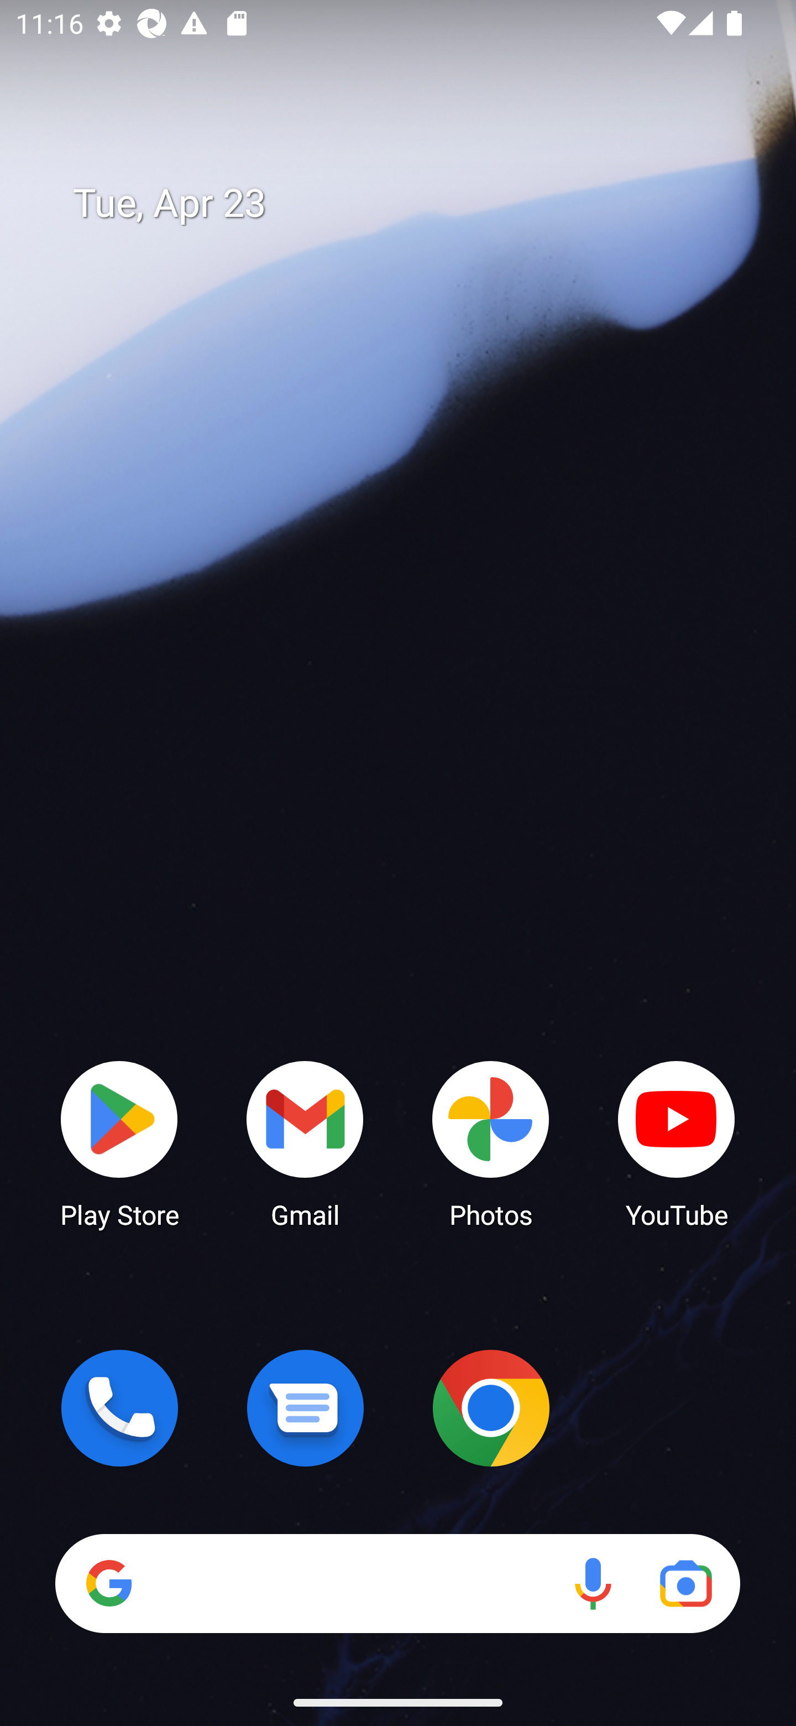 The width and height of the screenshot is (796, 1726). I want to click on Gmail, so click(305, 1143).